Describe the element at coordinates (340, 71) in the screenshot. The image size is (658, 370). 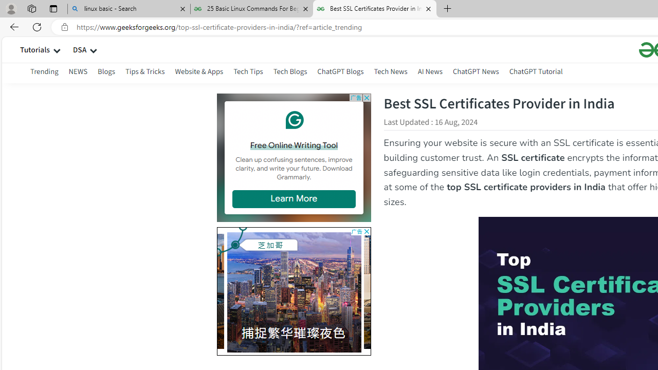
I see `ChatGPT Blogs` at that location.